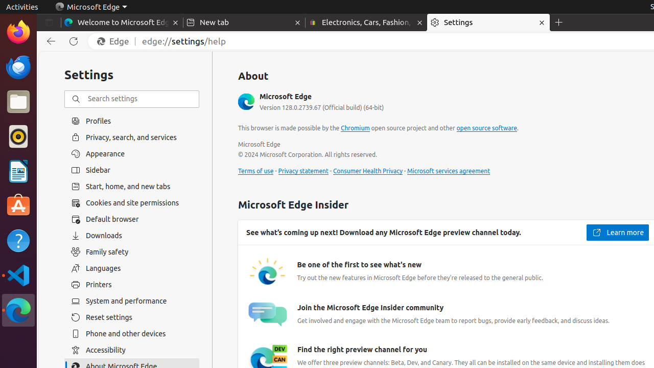  I want to click on Appearance, so click(132, 154).